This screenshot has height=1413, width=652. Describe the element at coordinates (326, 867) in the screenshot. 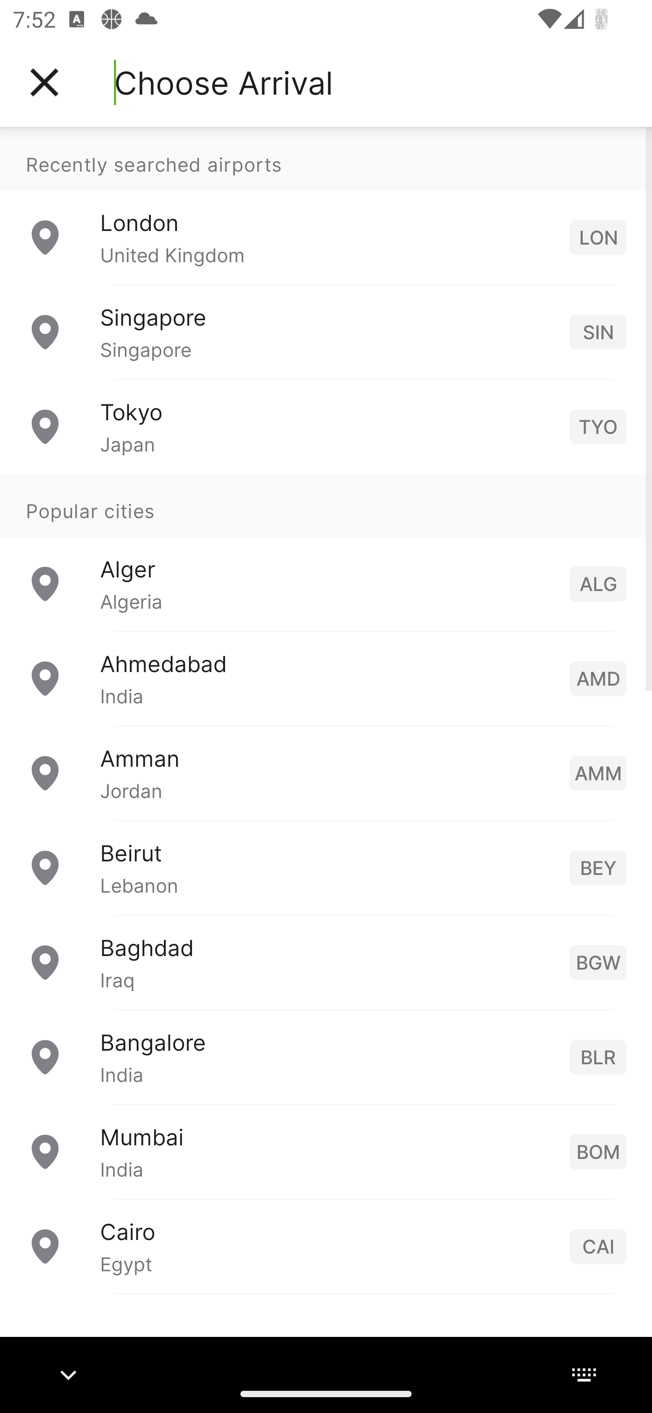

I see `Beirut Lebanon BEY` at that location.